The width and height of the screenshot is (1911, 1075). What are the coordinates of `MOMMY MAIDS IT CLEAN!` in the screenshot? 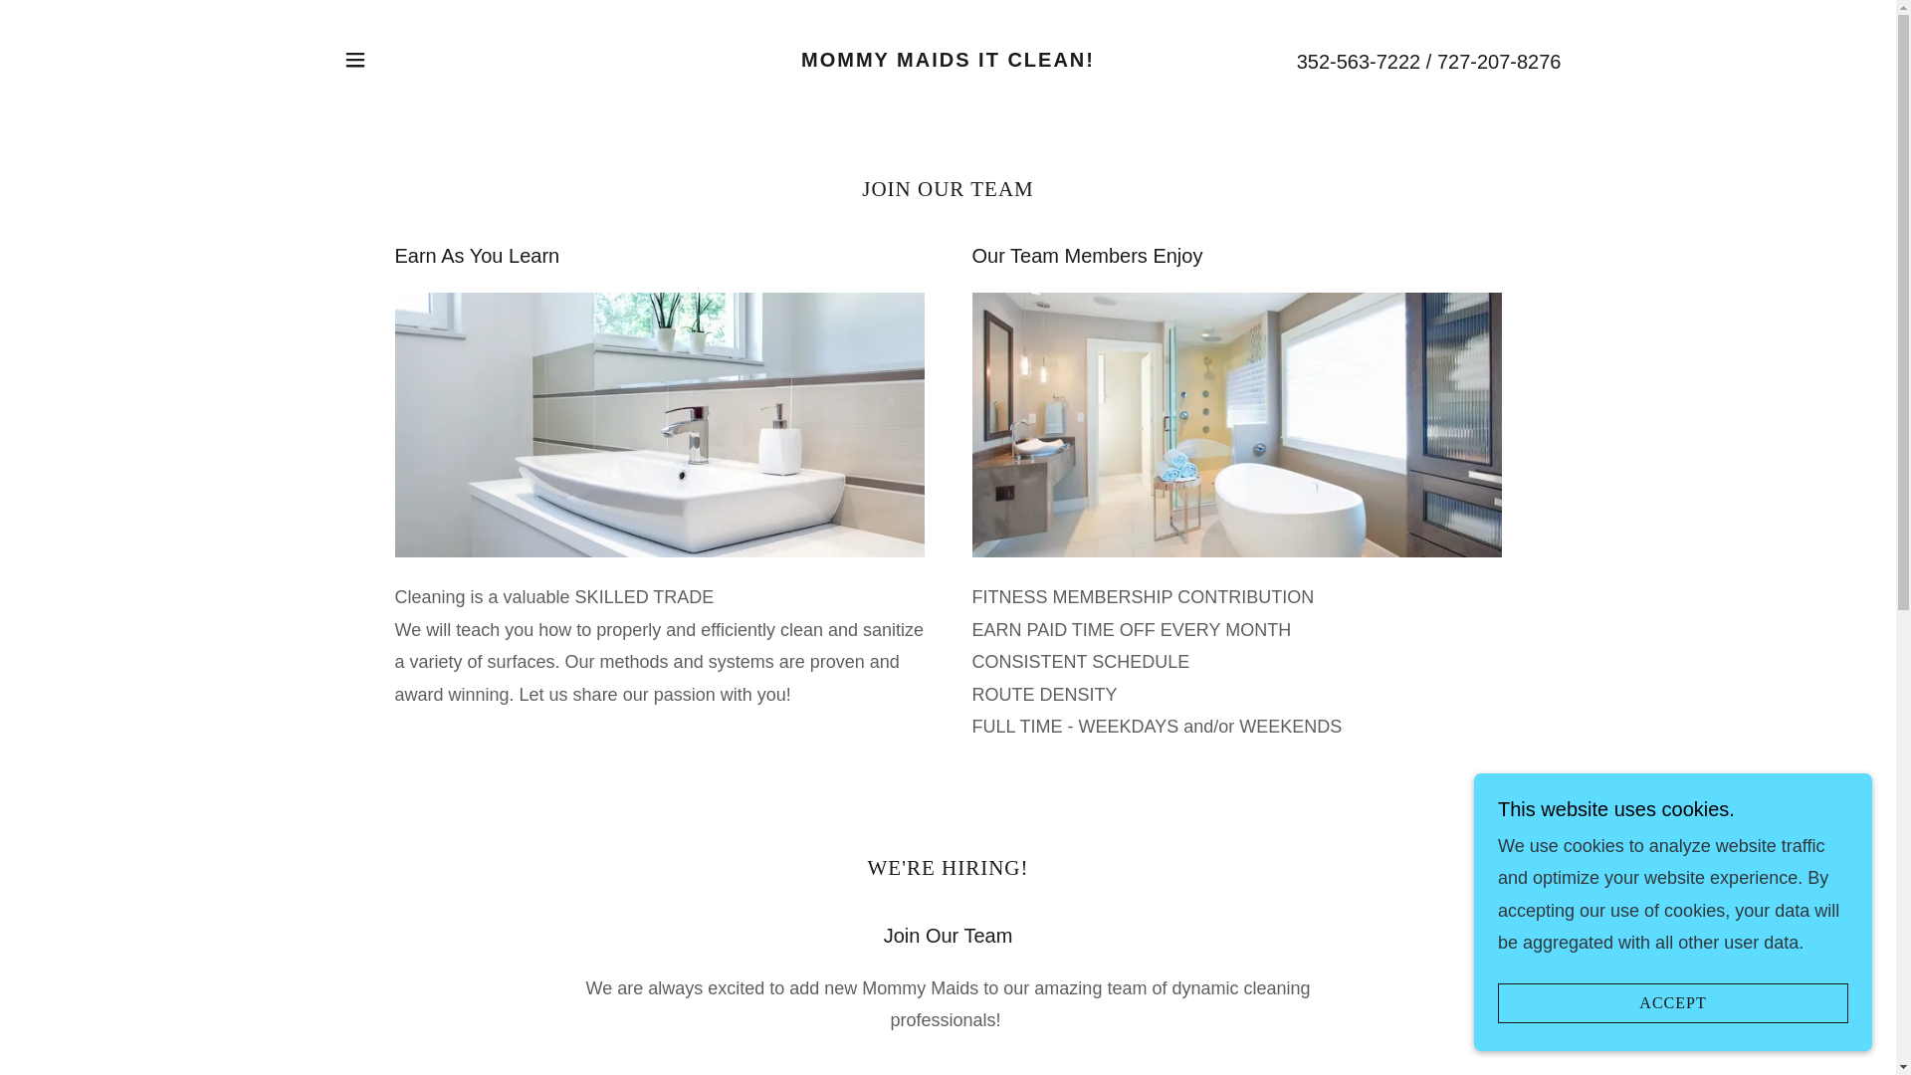 It's located at (948, 60).